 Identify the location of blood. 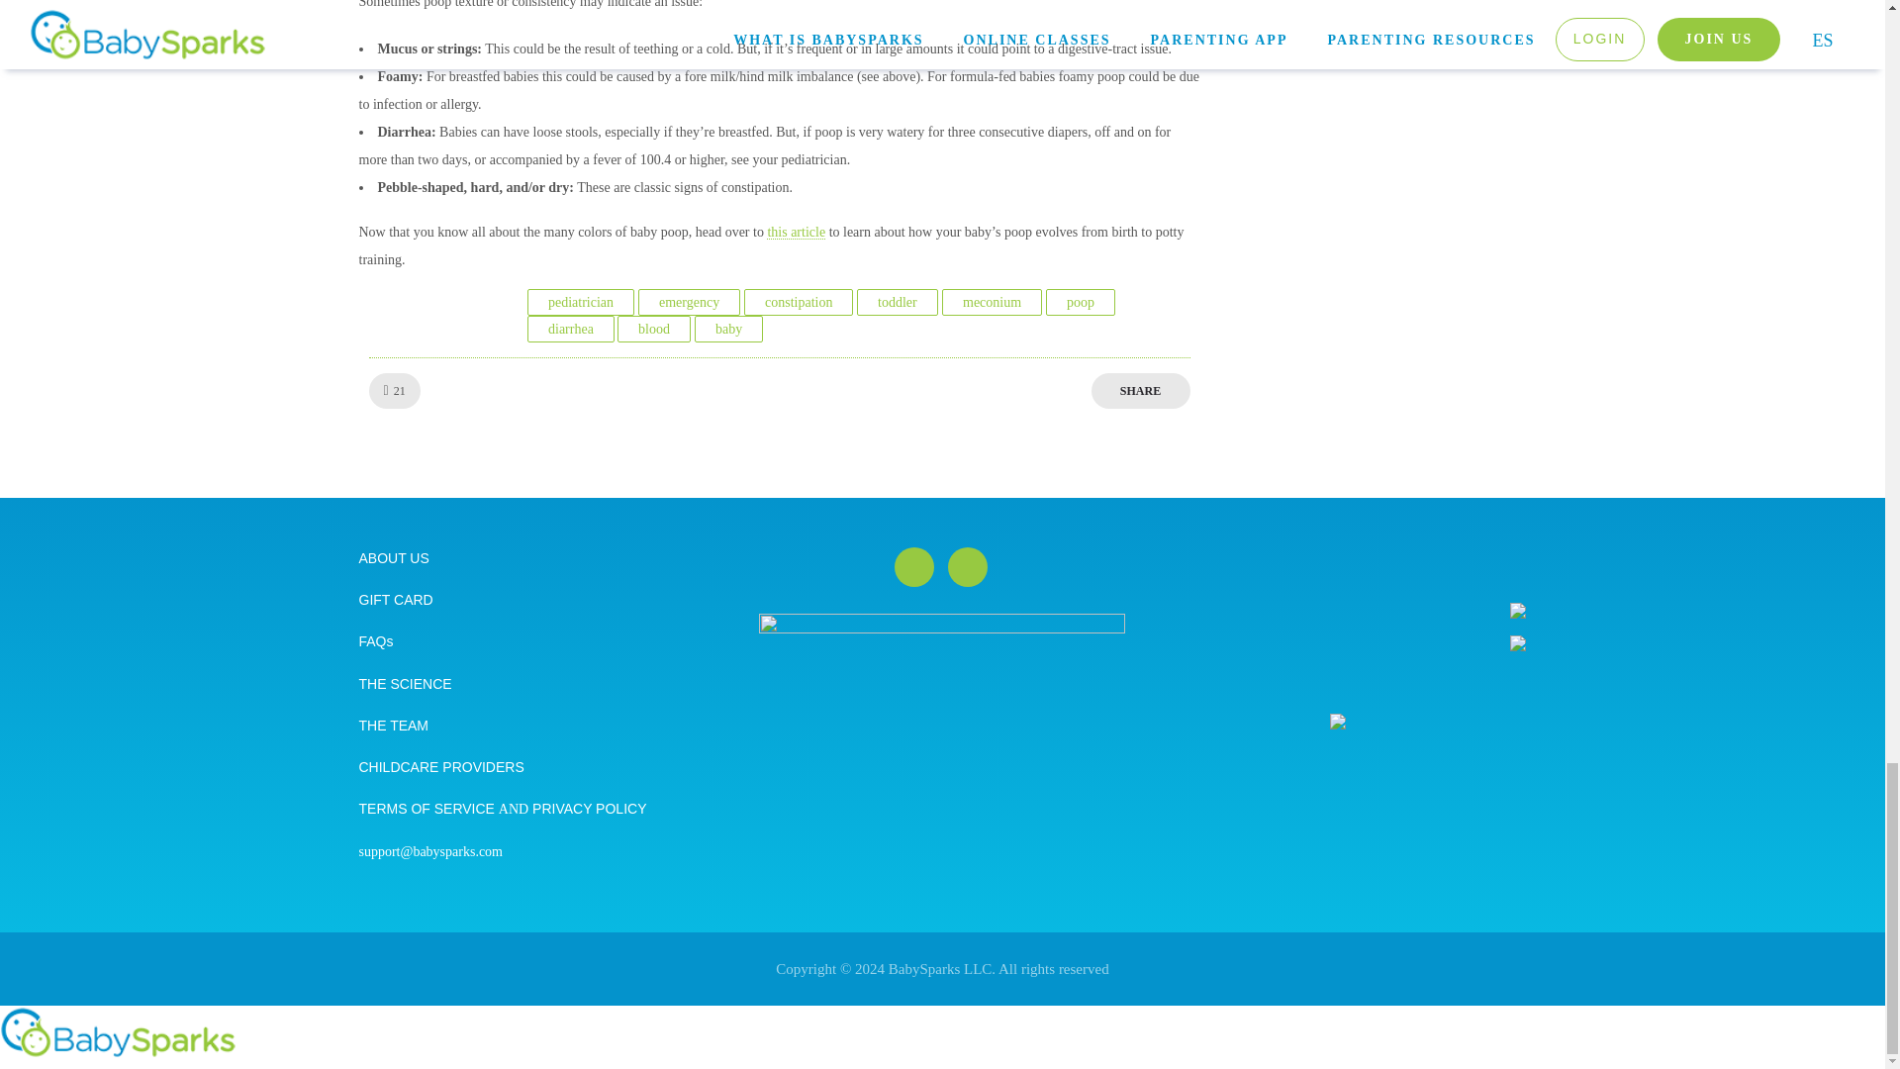
(653, 329).